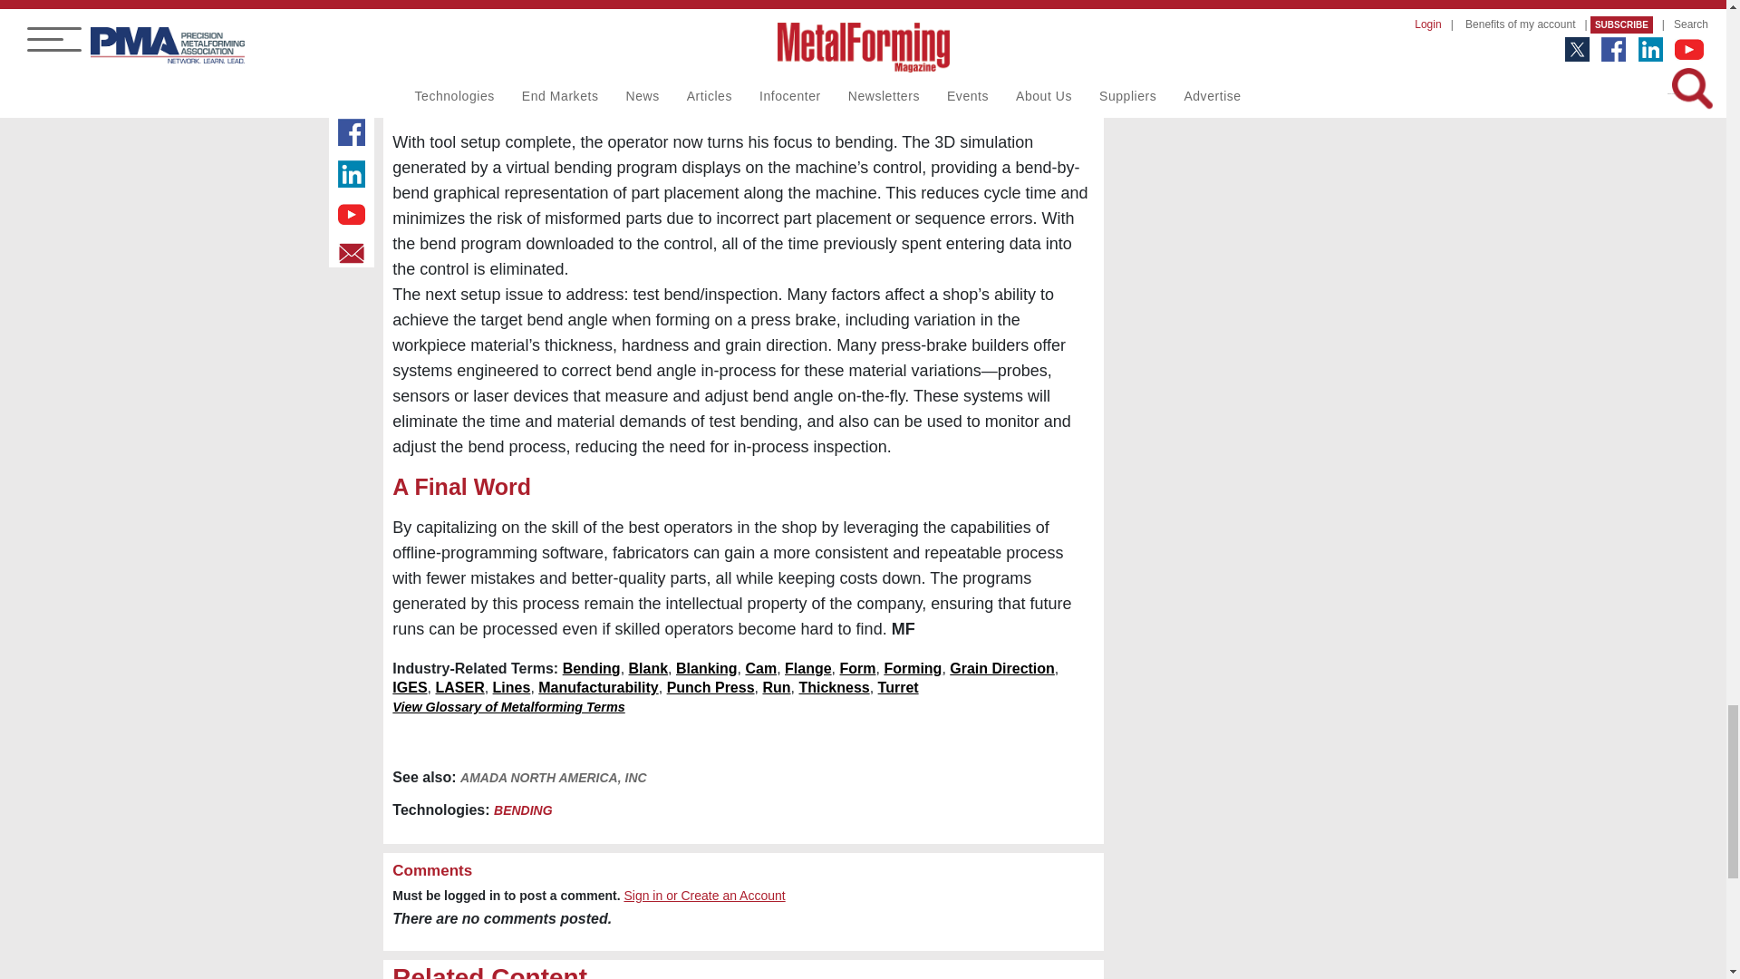 The width and height of the screenshot is (1740, 979). What do you see at coordinates (856, 669) in the screenshot?
I see `A bend, or the process of bending a metalformed part.` at bounding box center [856, 669].